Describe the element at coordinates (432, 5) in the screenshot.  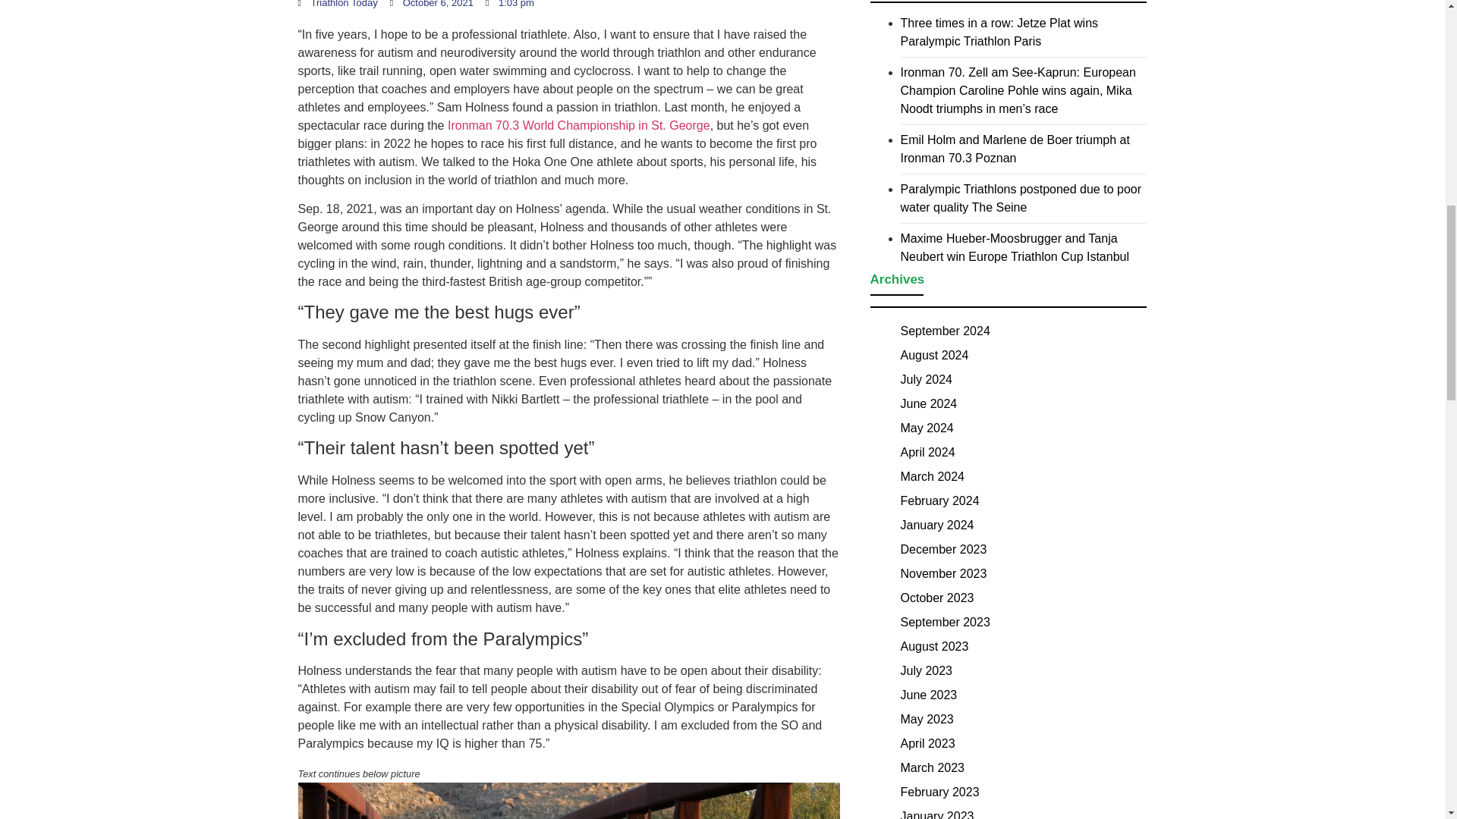
I see `October 6, 2021` at that location.